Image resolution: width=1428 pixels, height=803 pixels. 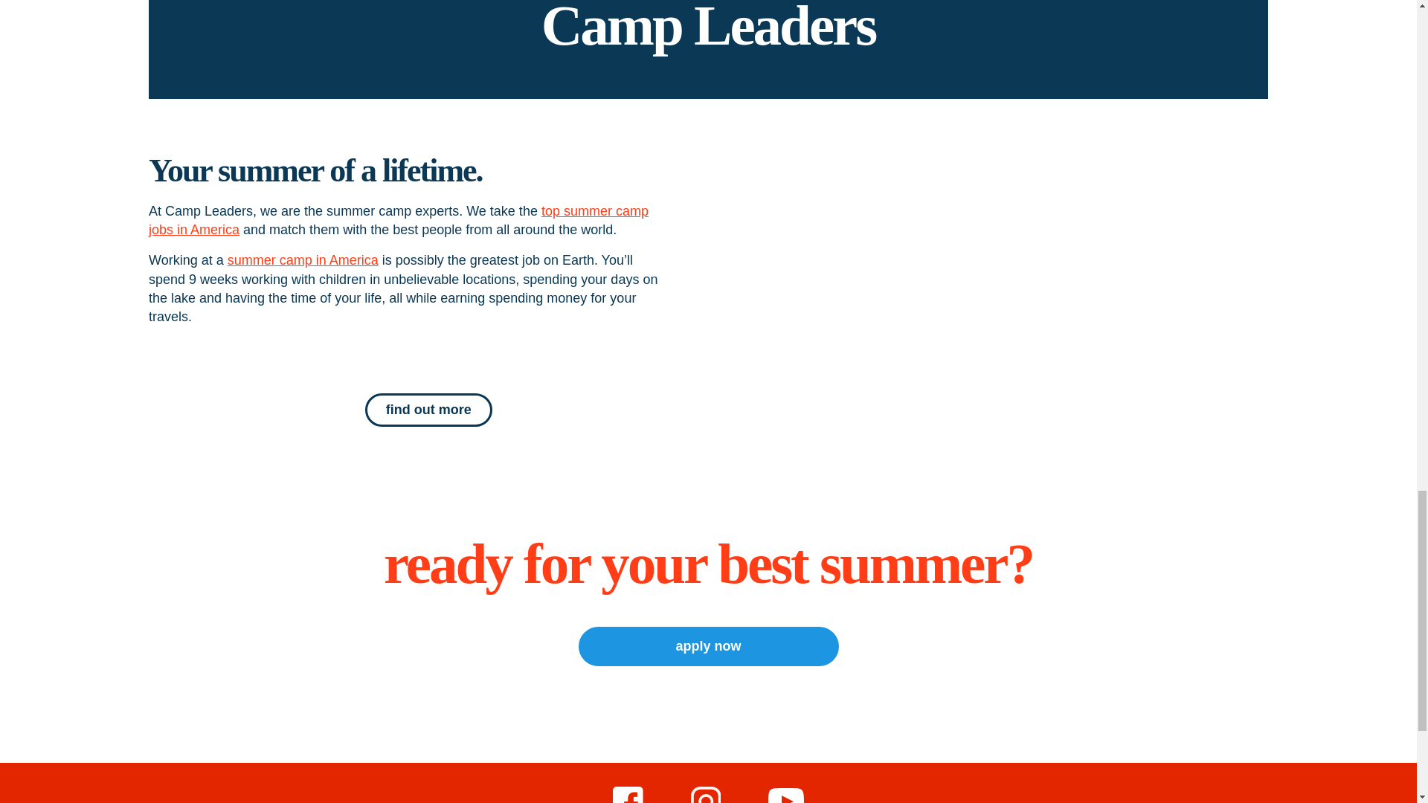 What do you see at coordinates (302, 260) in the screenshot?
I see `summer camp in America` at bounding box center [302, 260].